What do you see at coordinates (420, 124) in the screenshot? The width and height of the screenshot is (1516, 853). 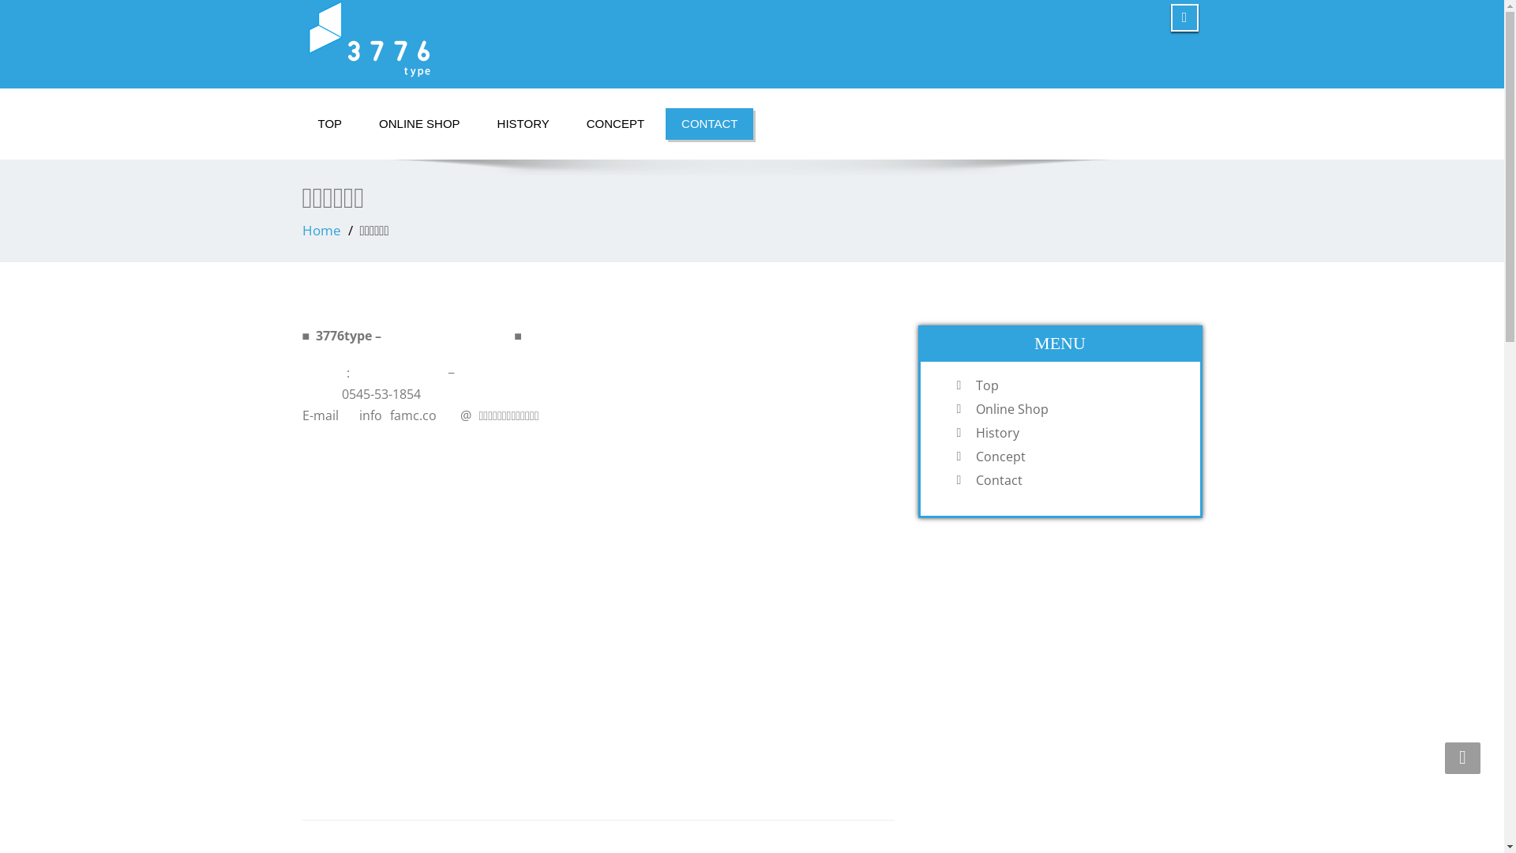 I see `ONLINE SHOP` at bounding box center [420, 124].